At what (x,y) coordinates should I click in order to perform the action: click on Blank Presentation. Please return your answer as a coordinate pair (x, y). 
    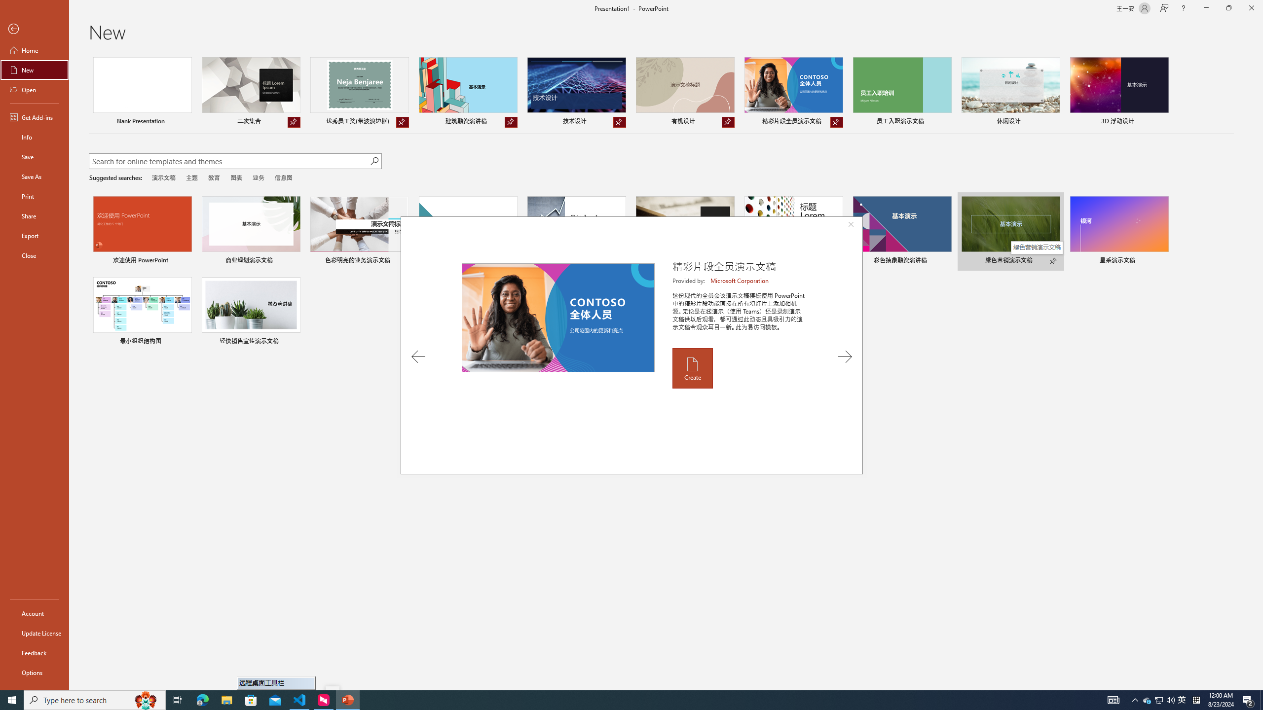
    Looking at the image, I should click on (142, 92).